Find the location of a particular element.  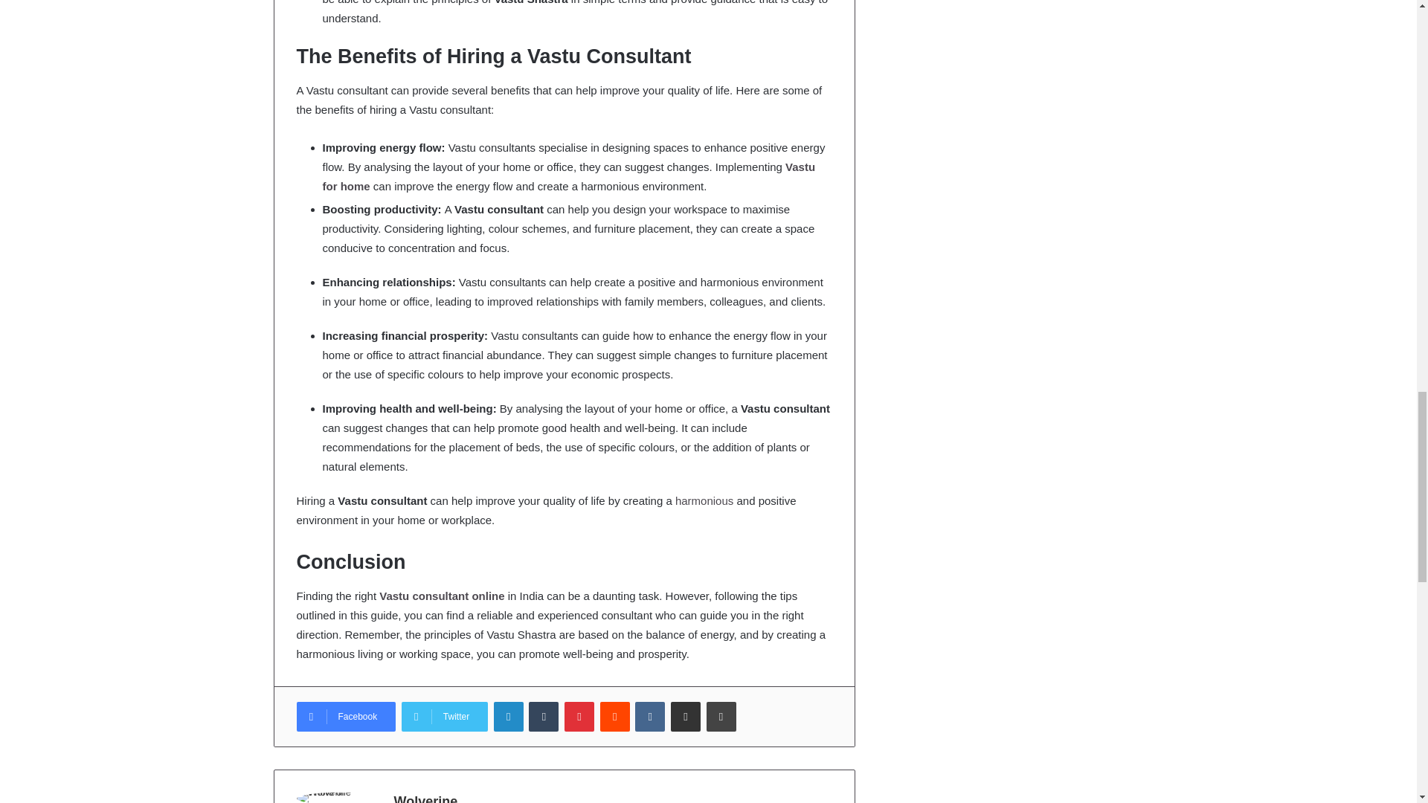

VKontakte is located at coordinates (650, 716).